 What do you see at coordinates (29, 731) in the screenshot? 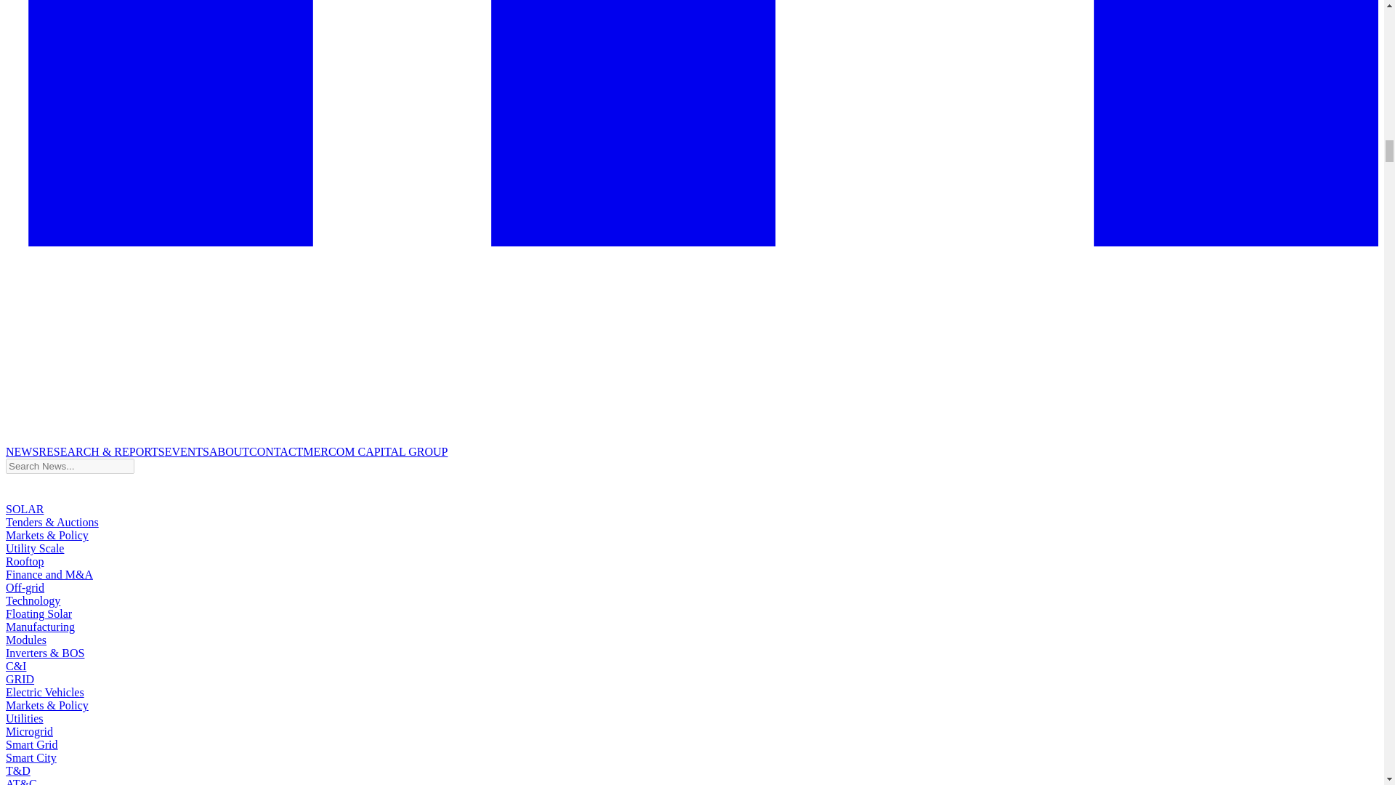
I see `Microgrid` at bounding box center [29, 731].